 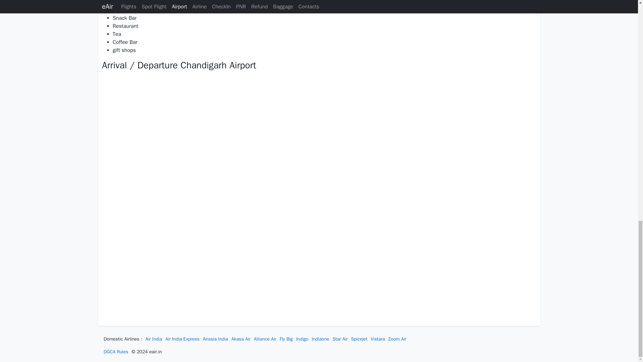 What do you see at coordinates (359, 339) in the screenshot?
I see `Spicejet` at bounding box center [359, 339].